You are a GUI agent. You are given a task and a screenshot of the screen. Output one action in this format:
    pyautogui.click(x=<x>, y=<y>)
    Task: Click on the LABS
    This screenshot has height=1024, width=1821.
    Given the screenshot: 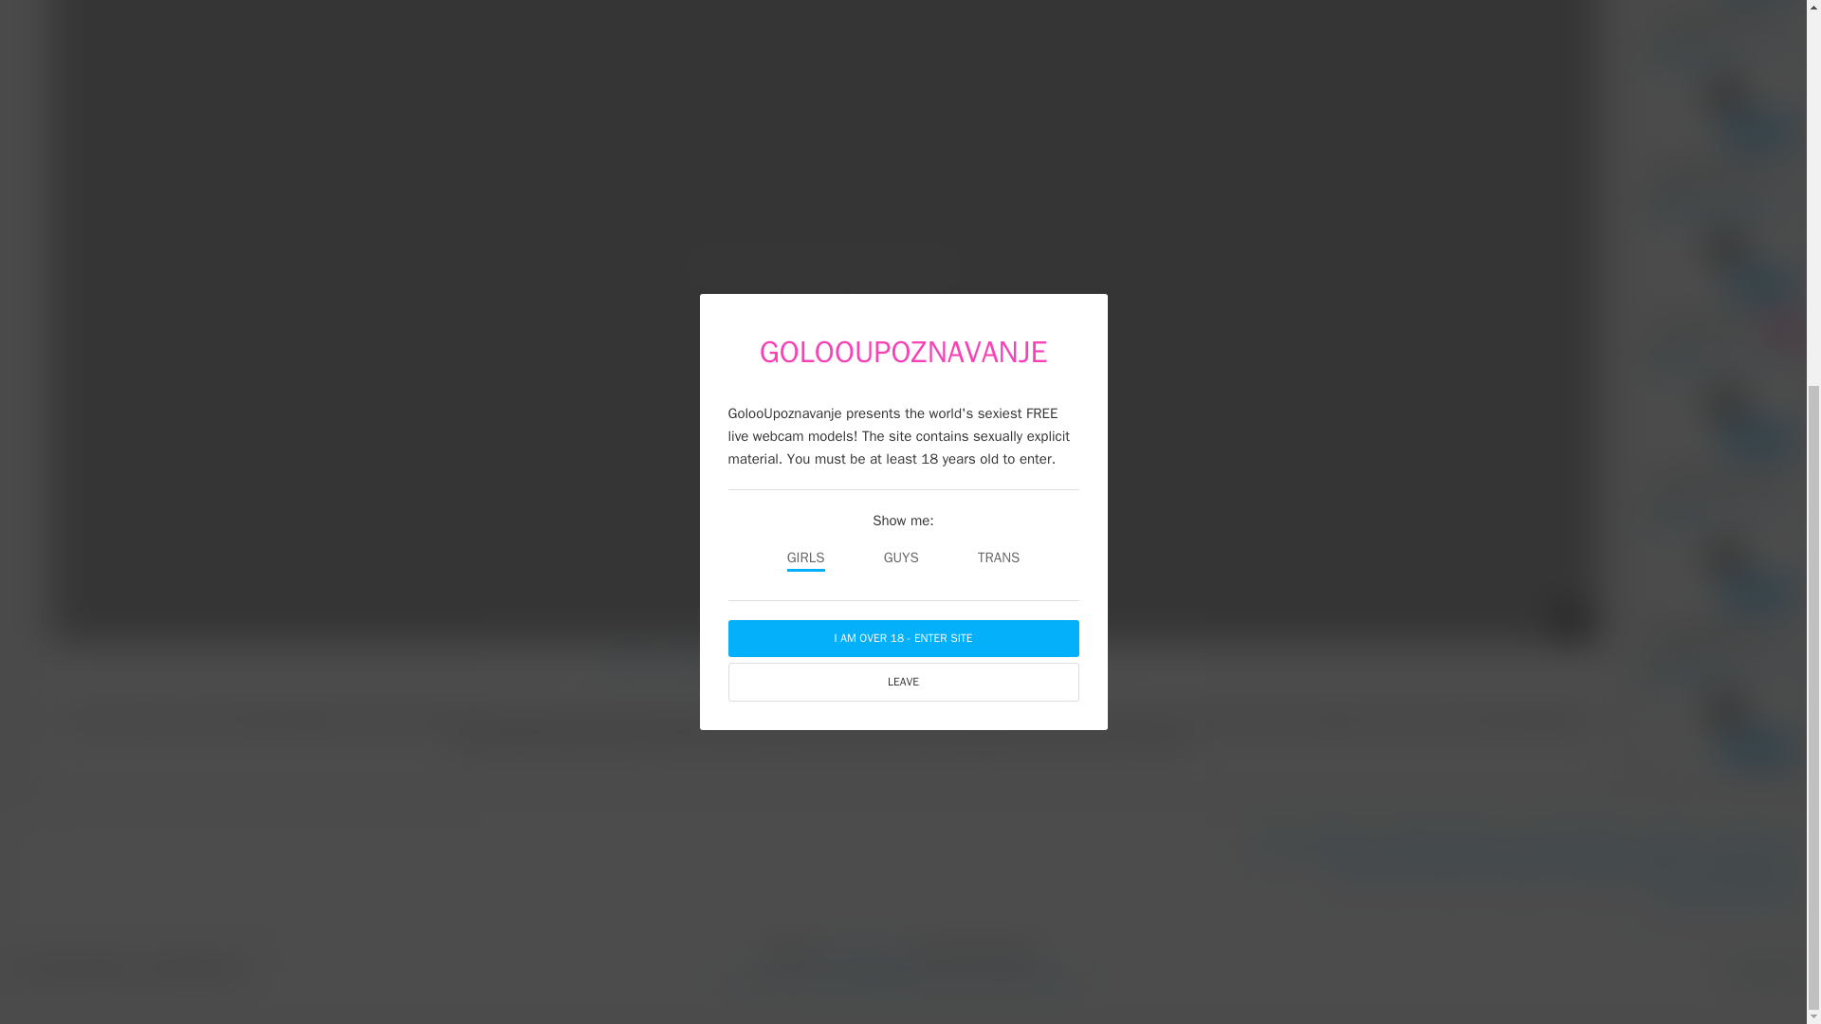 What is the action you would take?
    pyautogui.click(x=1349, y=869)
    